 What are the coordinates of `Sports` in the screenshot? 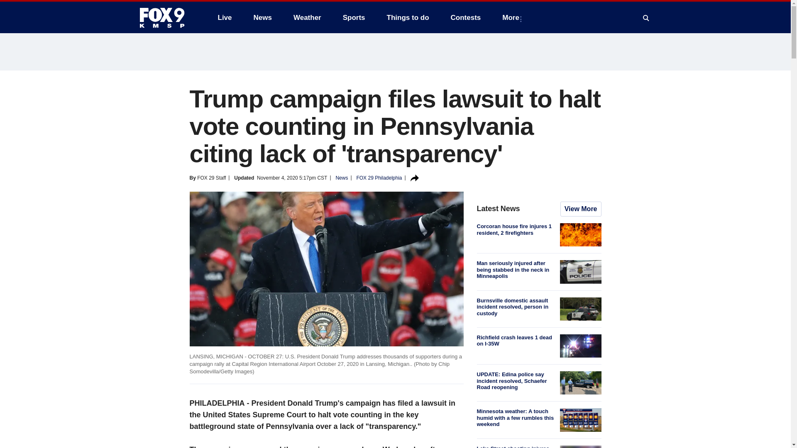 It's located at (354, 17).